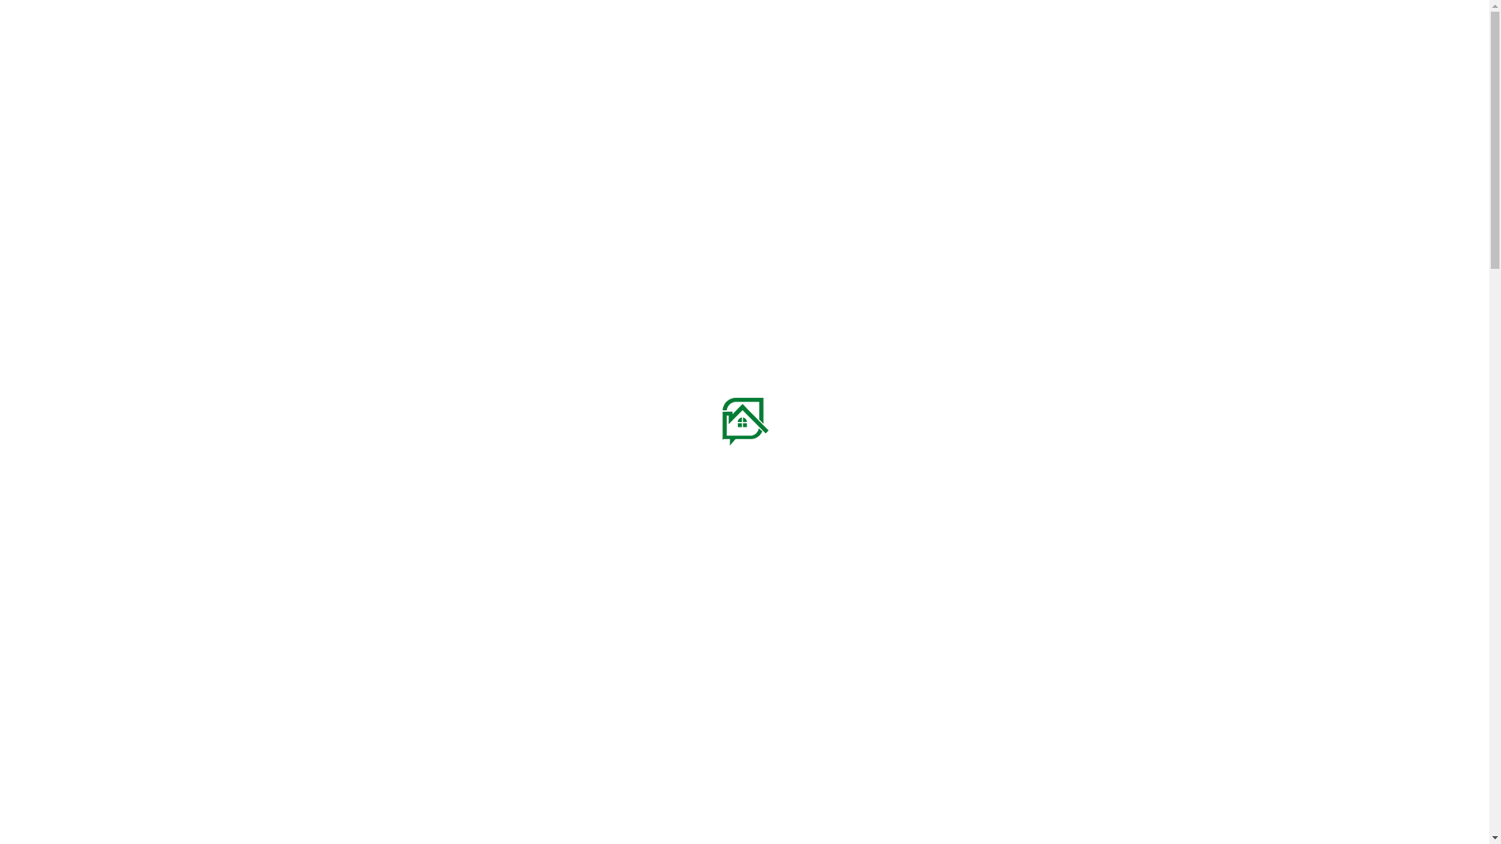 This screenshot has width=1501, height=844. What do you see at coordinates (832, 752) in the screenshot?
I see `365immo` at bounding box center [832, 752].